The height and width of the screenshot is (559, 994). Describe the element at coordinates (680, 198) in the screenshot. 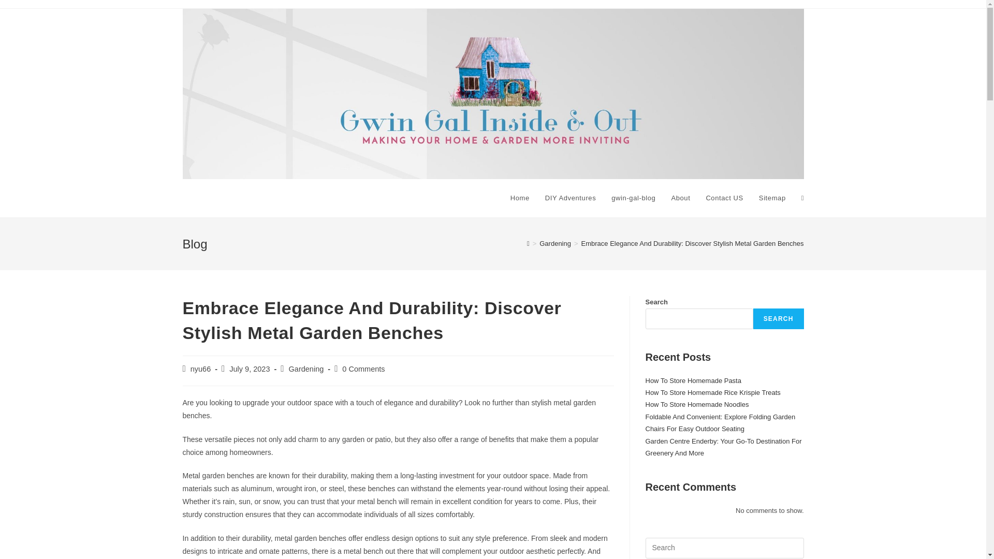

I see `About` at that location.